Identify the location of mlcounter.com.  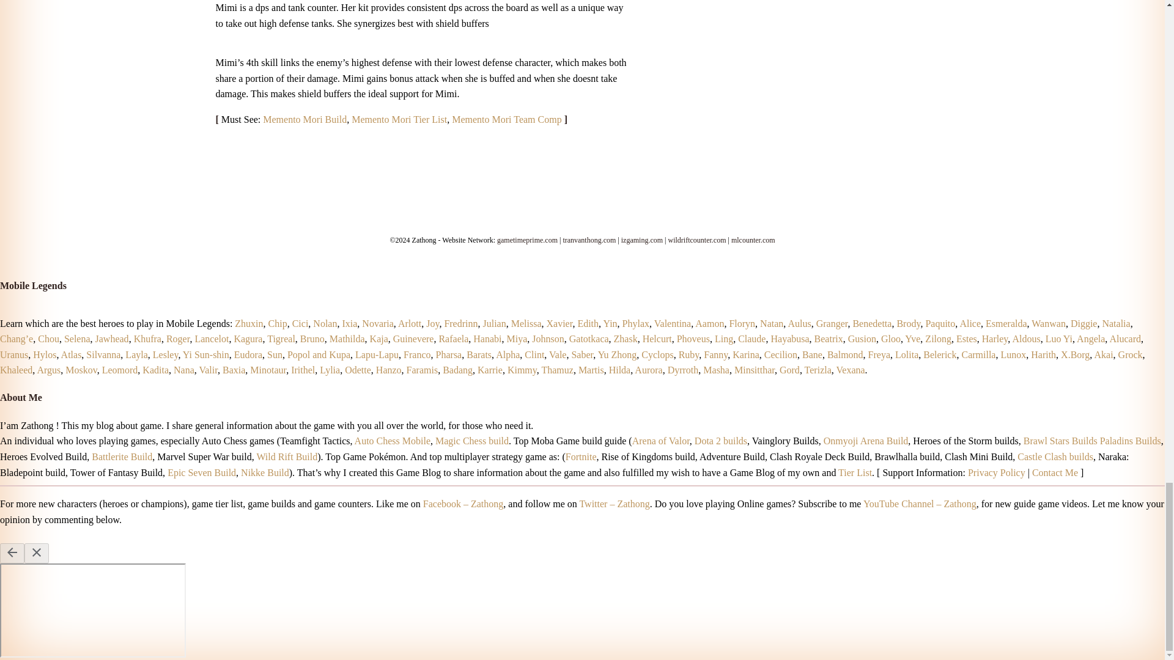
(753, 240).